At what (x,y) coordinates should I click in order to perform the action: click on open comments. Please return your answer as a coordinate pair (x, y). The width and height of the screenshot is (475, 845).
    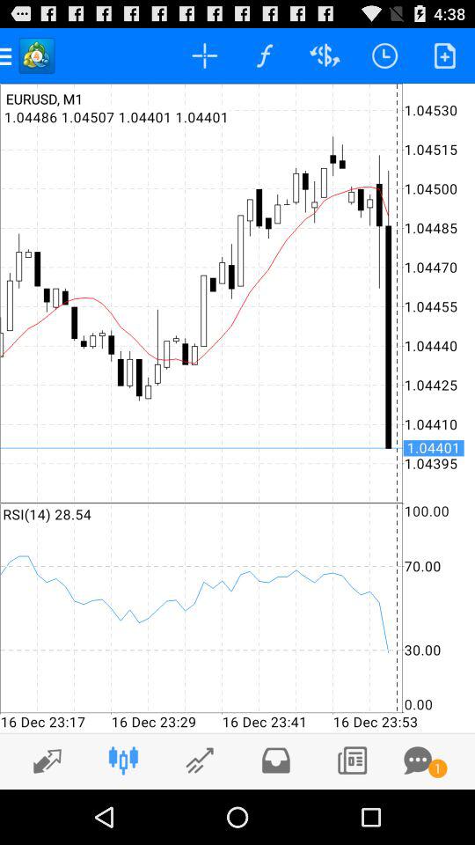
    Looking at the image, I should click on (418, 760).